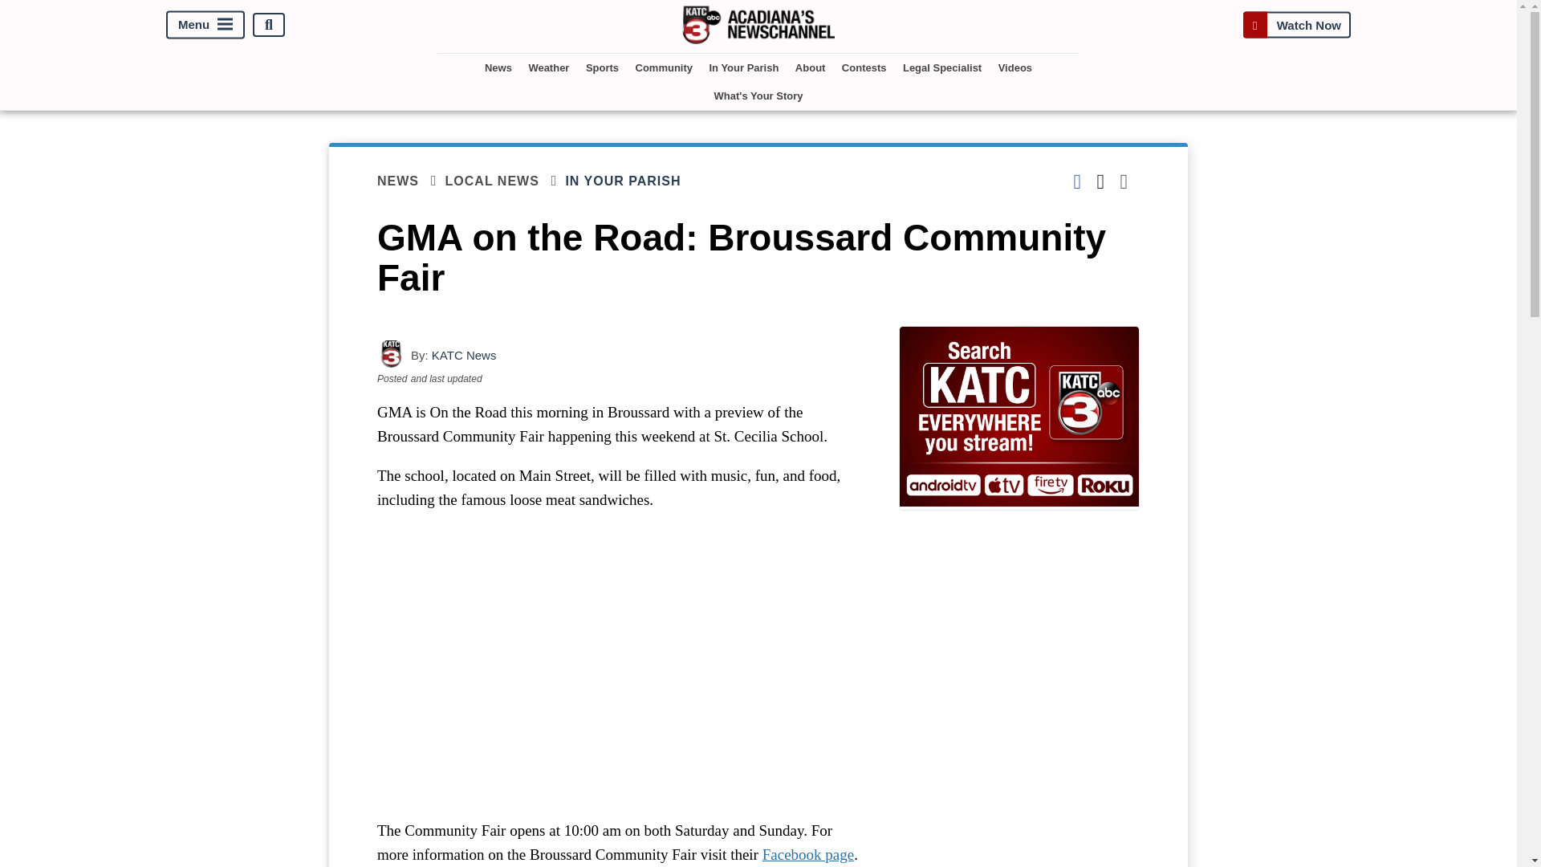  I want to click on Watch Now, so click(1296, 24).